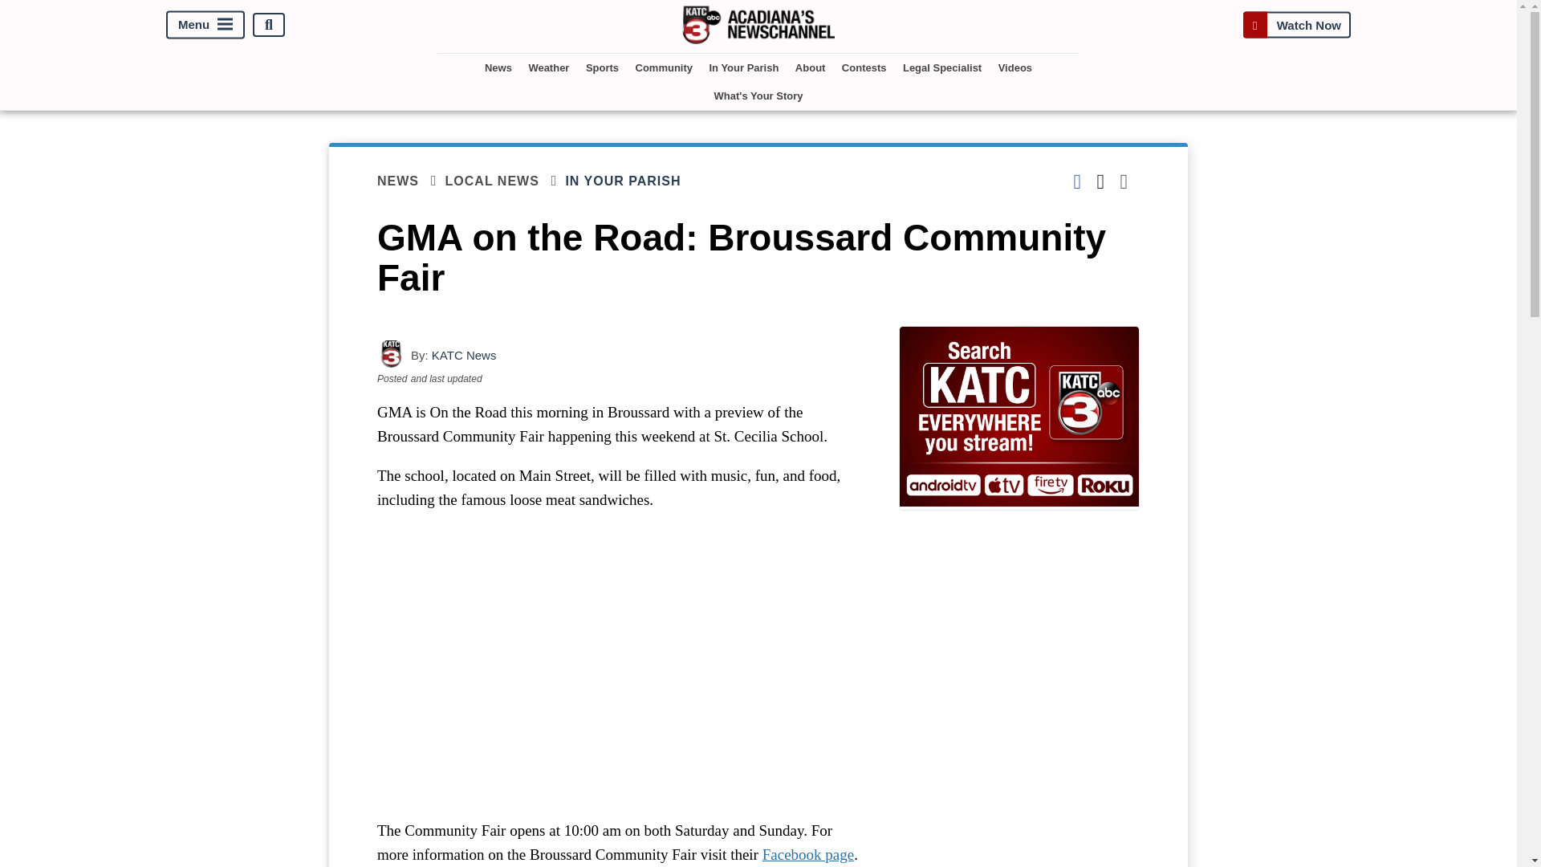  I want to click on Watch Now, so click(1296, 24).